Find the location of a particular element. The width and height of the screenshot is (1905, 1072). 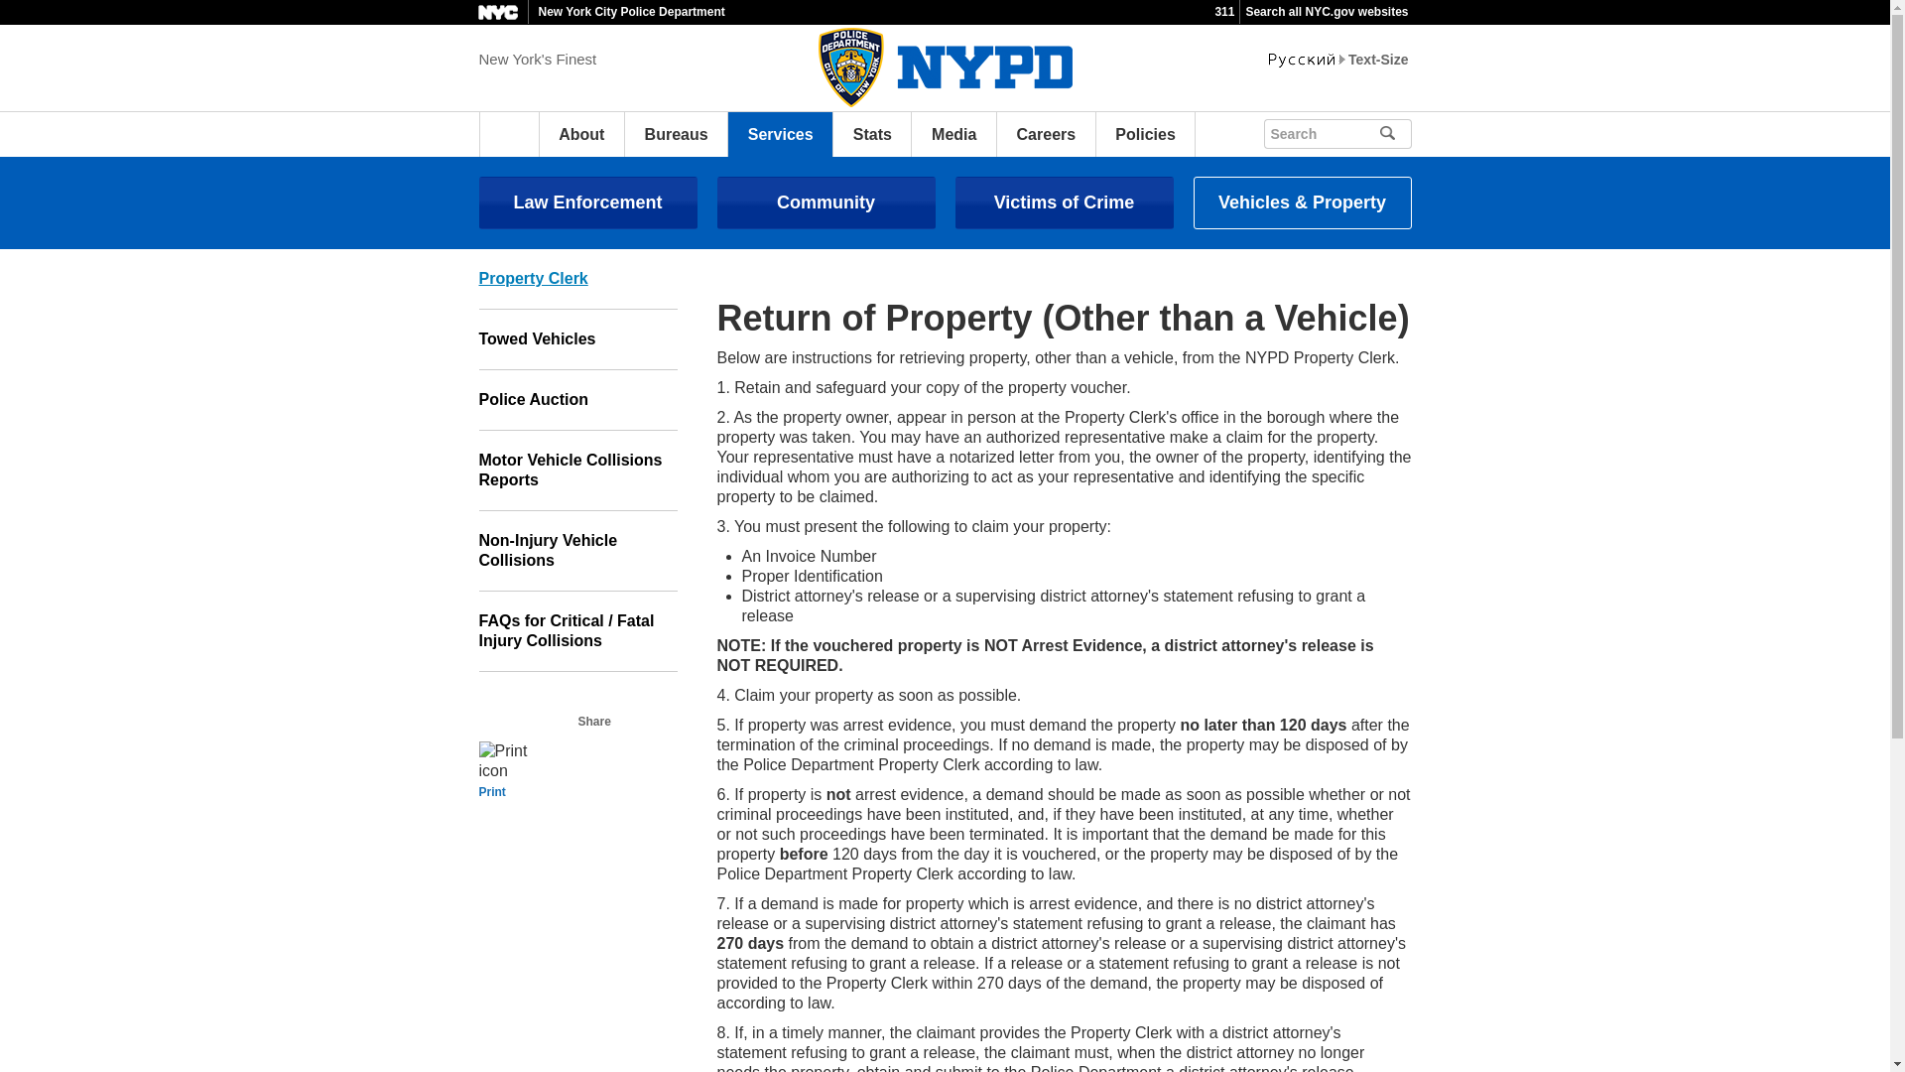

311 is located at coordinates (1224, 12).